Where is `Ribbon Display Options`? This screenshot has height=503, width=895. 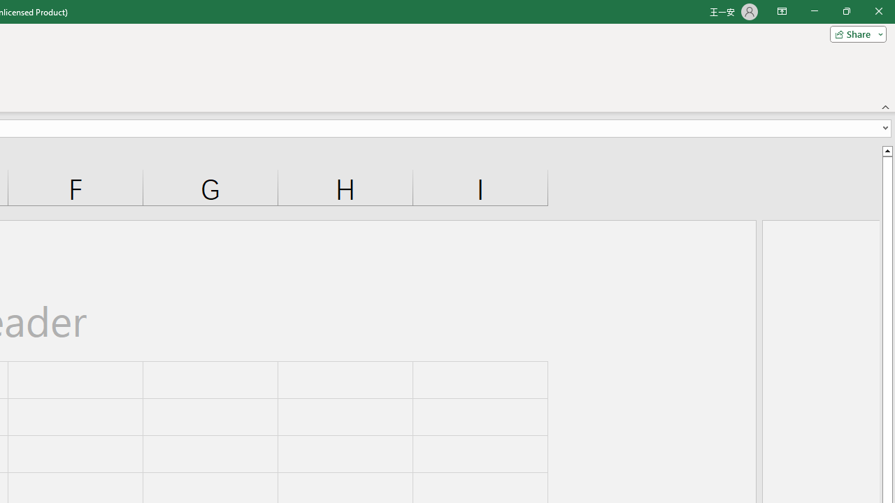 Ribbon Display Options is located at coordinates (782, 11).